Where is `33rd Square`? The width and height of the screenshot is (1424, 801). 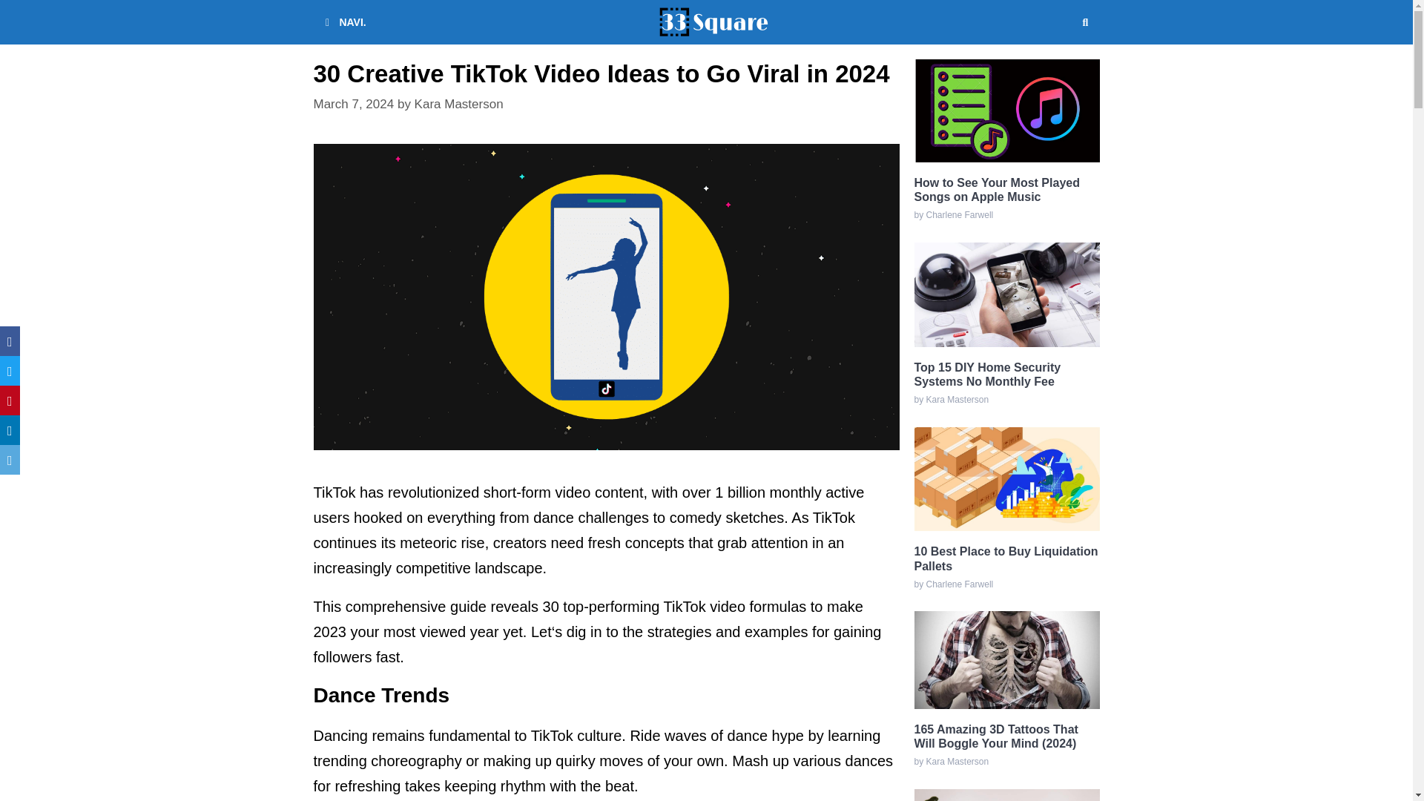
33rd Square is located at coordinates (713, 22).